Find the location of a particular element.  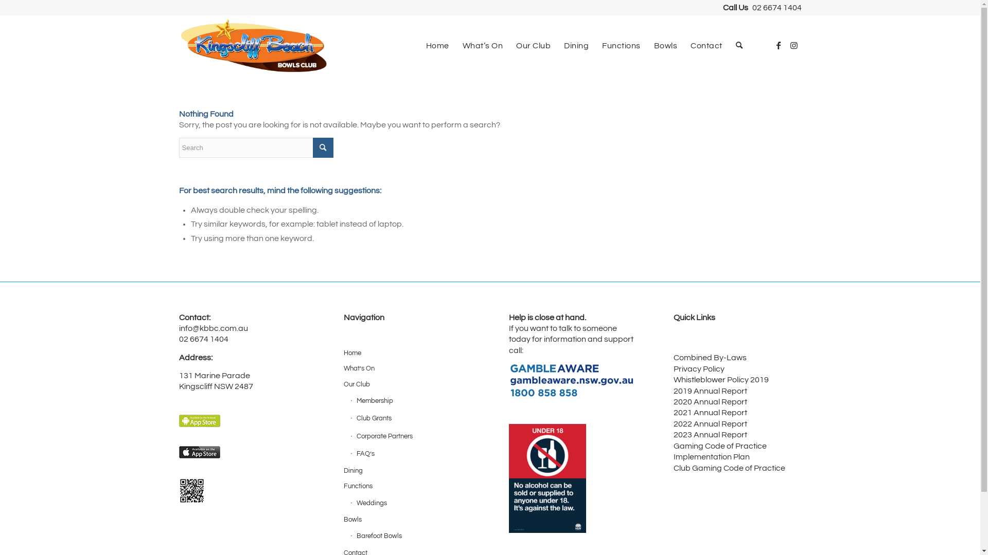

Bowls is located at coordinates (408, 520).